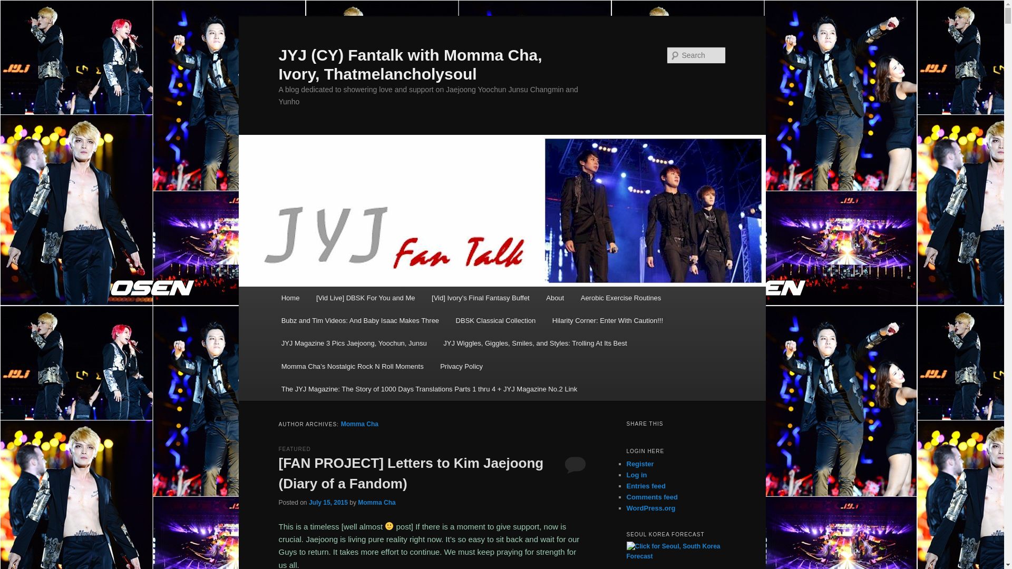  Describe the element at coordinates (554, 298) in the screenshot. I see `About` at that location.